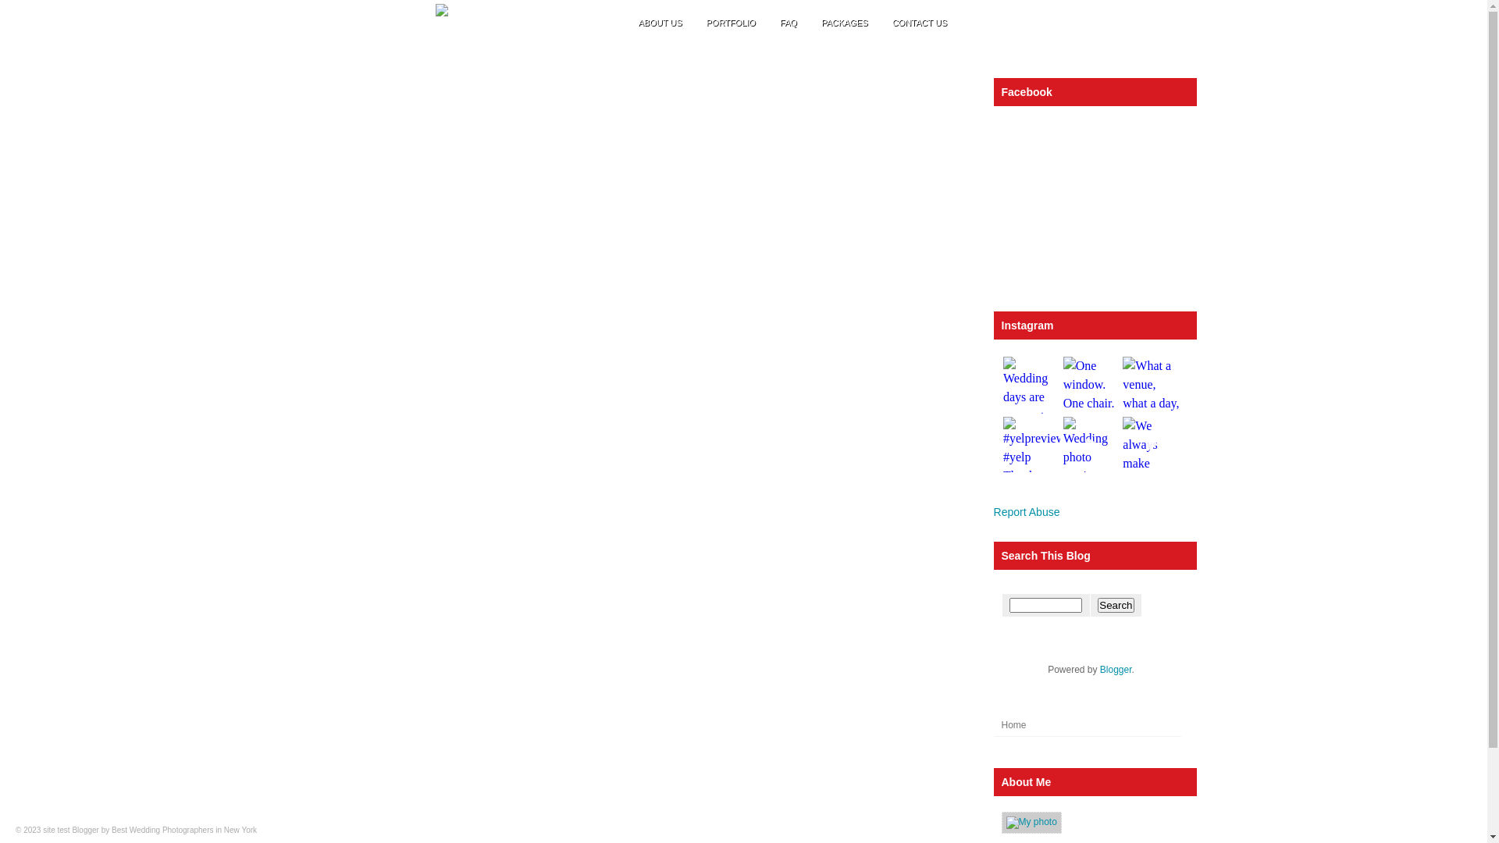  Describe the element at coordinates (56, 831) in the screenshot. I see `site test` at that location.